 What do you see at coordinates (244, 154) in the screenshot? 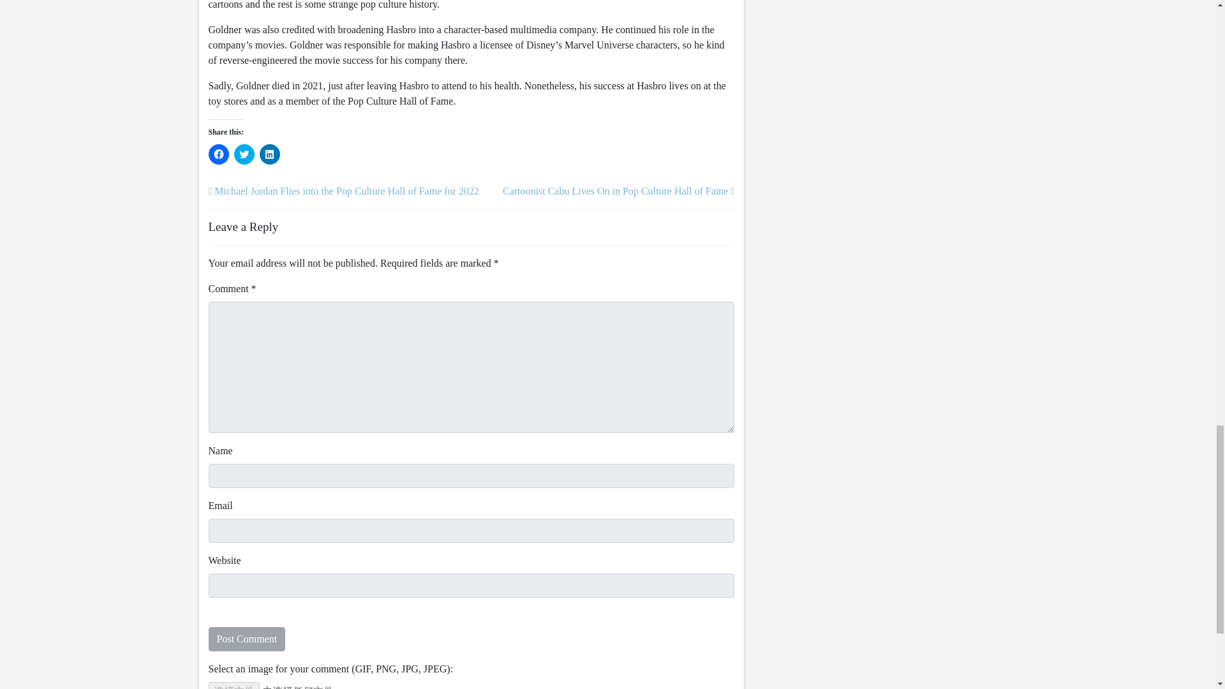
I see `Click to share on Twitter` at bounding box center [244, 154].